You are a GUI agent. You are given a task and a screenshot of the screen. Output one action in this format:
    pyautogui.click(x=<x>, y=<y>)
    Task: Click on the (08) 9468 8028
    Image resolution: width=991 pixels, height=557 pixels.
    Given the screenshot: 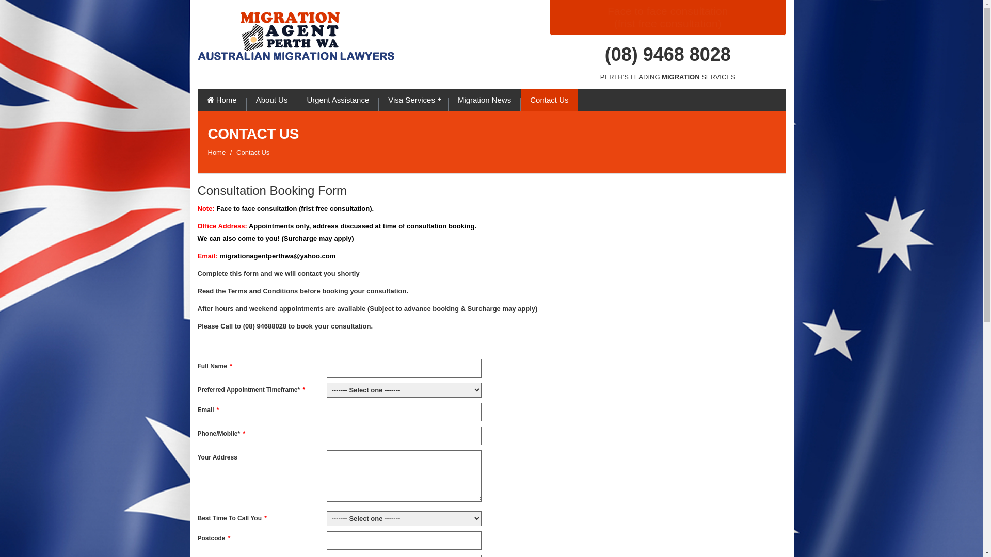 What is the action you would take?
    pyautogui.click(x=668, y=55)
    